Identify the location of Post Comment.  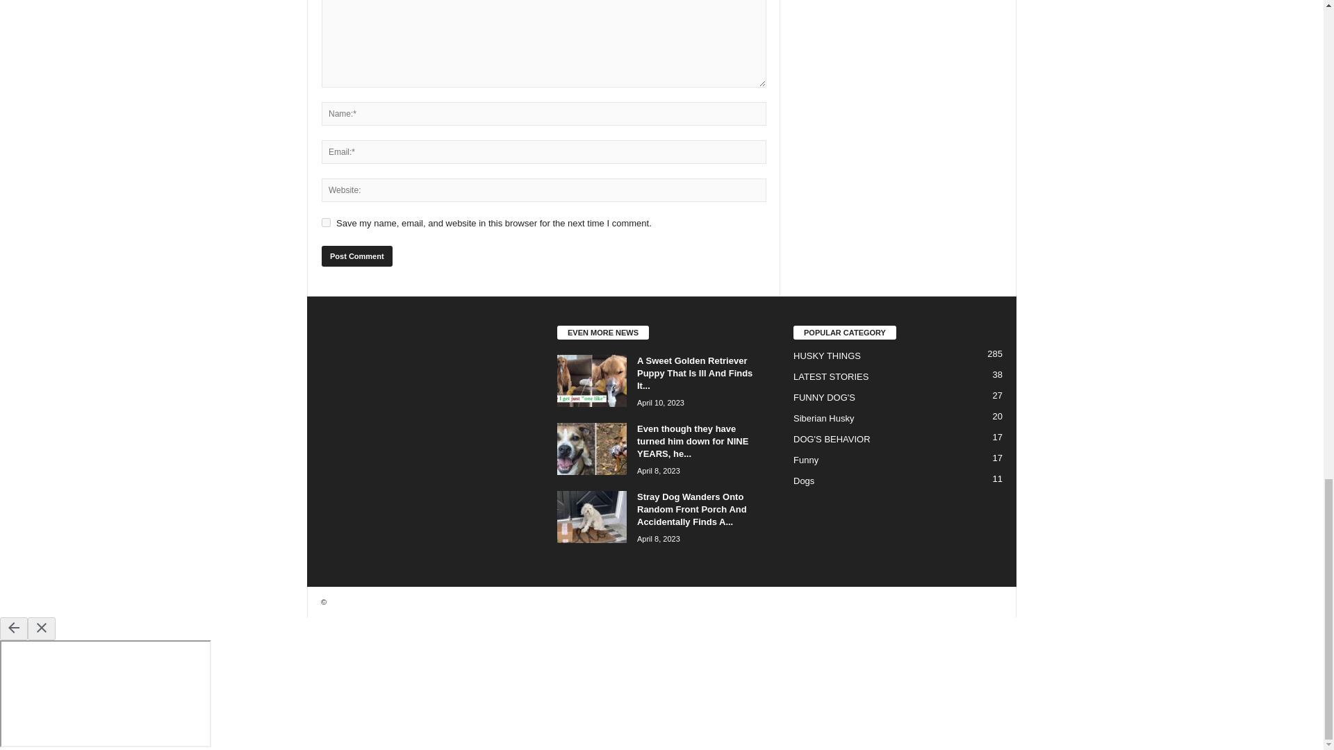
(356, 256).